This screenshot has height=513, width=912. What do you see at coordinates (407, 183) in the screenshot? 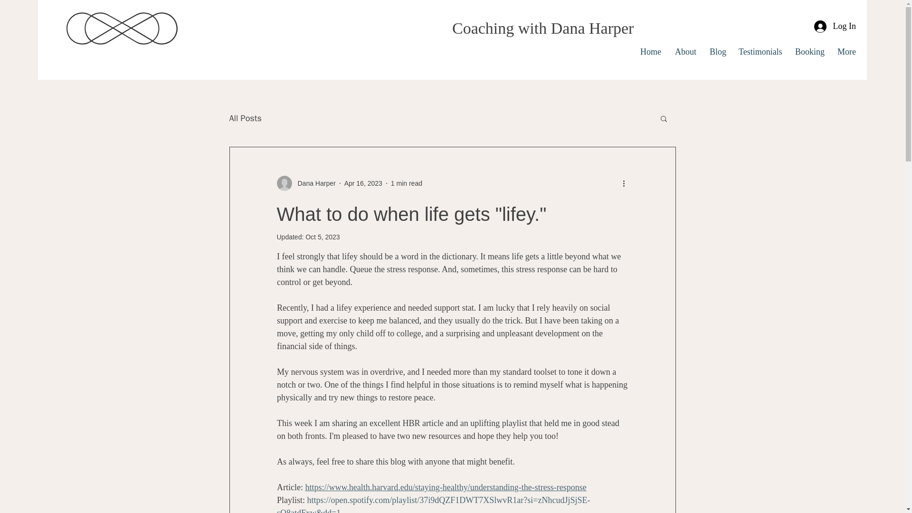
I see `1 min read` at bounding box center [407, 183].